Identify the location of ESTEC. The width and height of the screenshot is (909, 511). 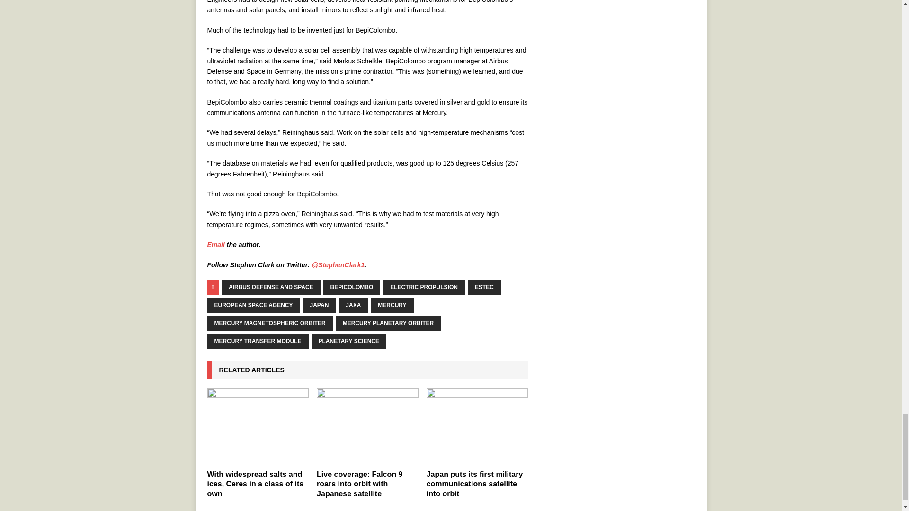
(484, 287).